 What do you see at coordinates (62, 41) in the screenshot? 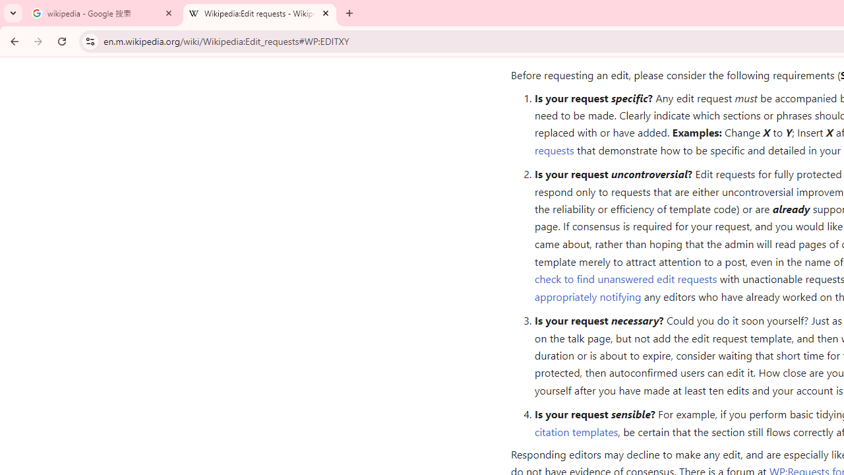
I see `Reload` at bounding box center [62, 41].